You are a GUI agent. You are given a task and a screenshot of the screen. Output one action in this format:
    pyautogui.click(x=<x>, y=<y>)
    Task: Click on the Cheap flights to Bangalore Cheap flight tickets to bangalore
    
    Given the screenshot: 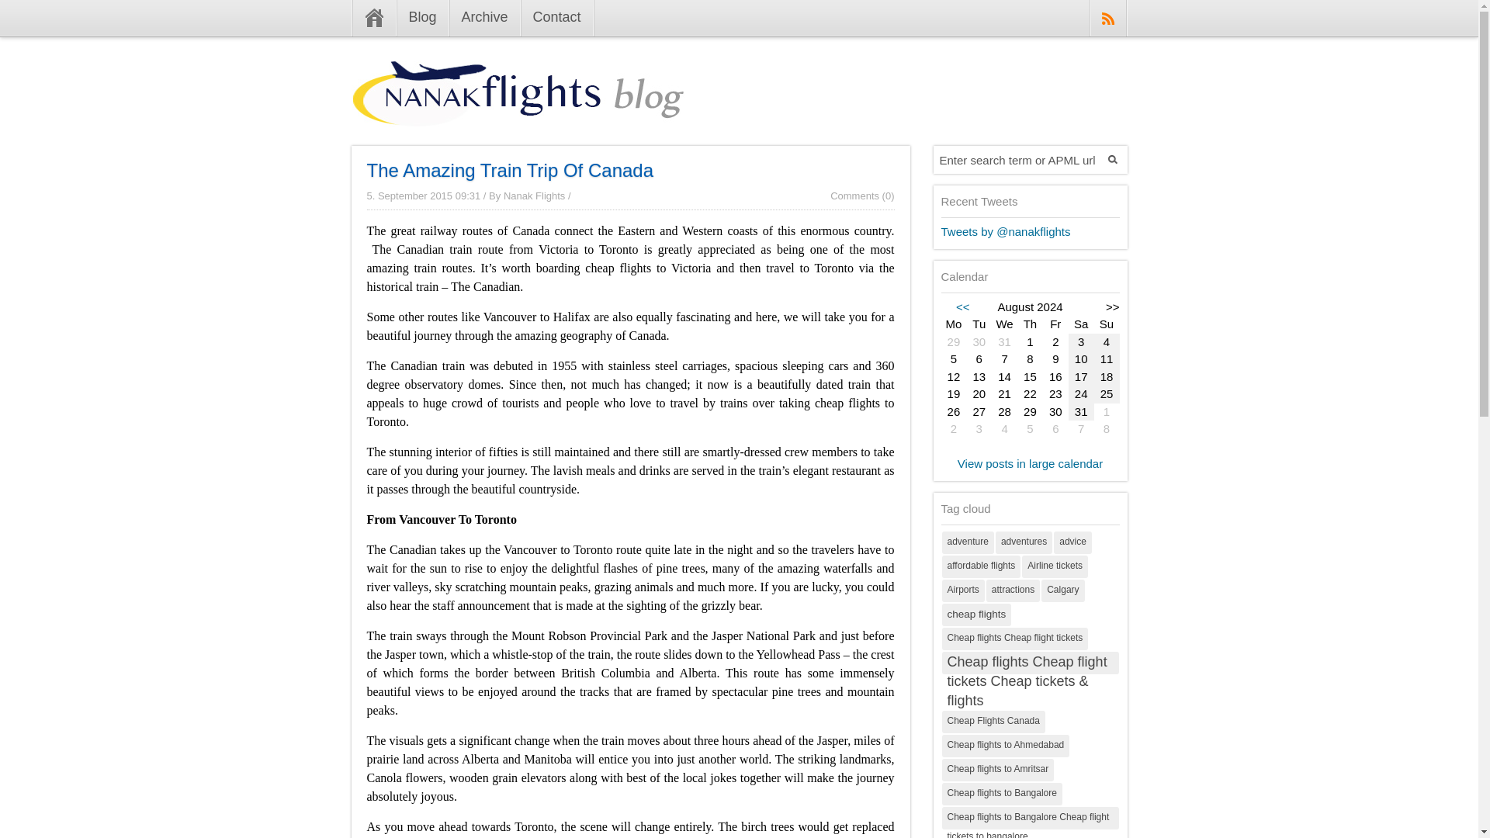 What is the action you would take?
    pyautogui.click(x=1030, y=818)
    